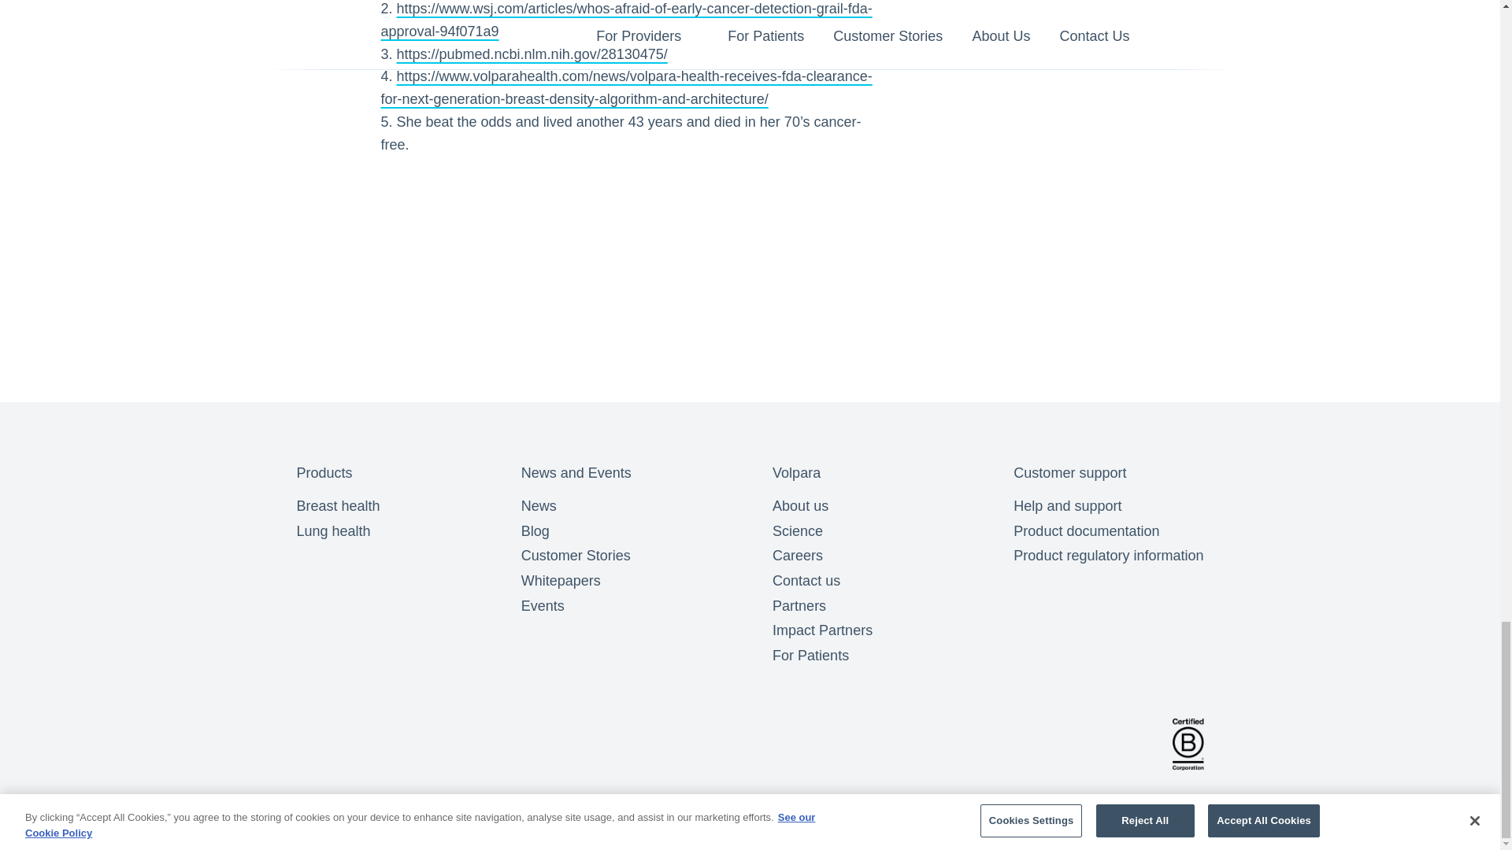 The width and height of the screenshot is (1512, 850). Describe the element at coordinates (361, 745) in the screenshot. I see `LinkedIn Corporation logo` at that location.